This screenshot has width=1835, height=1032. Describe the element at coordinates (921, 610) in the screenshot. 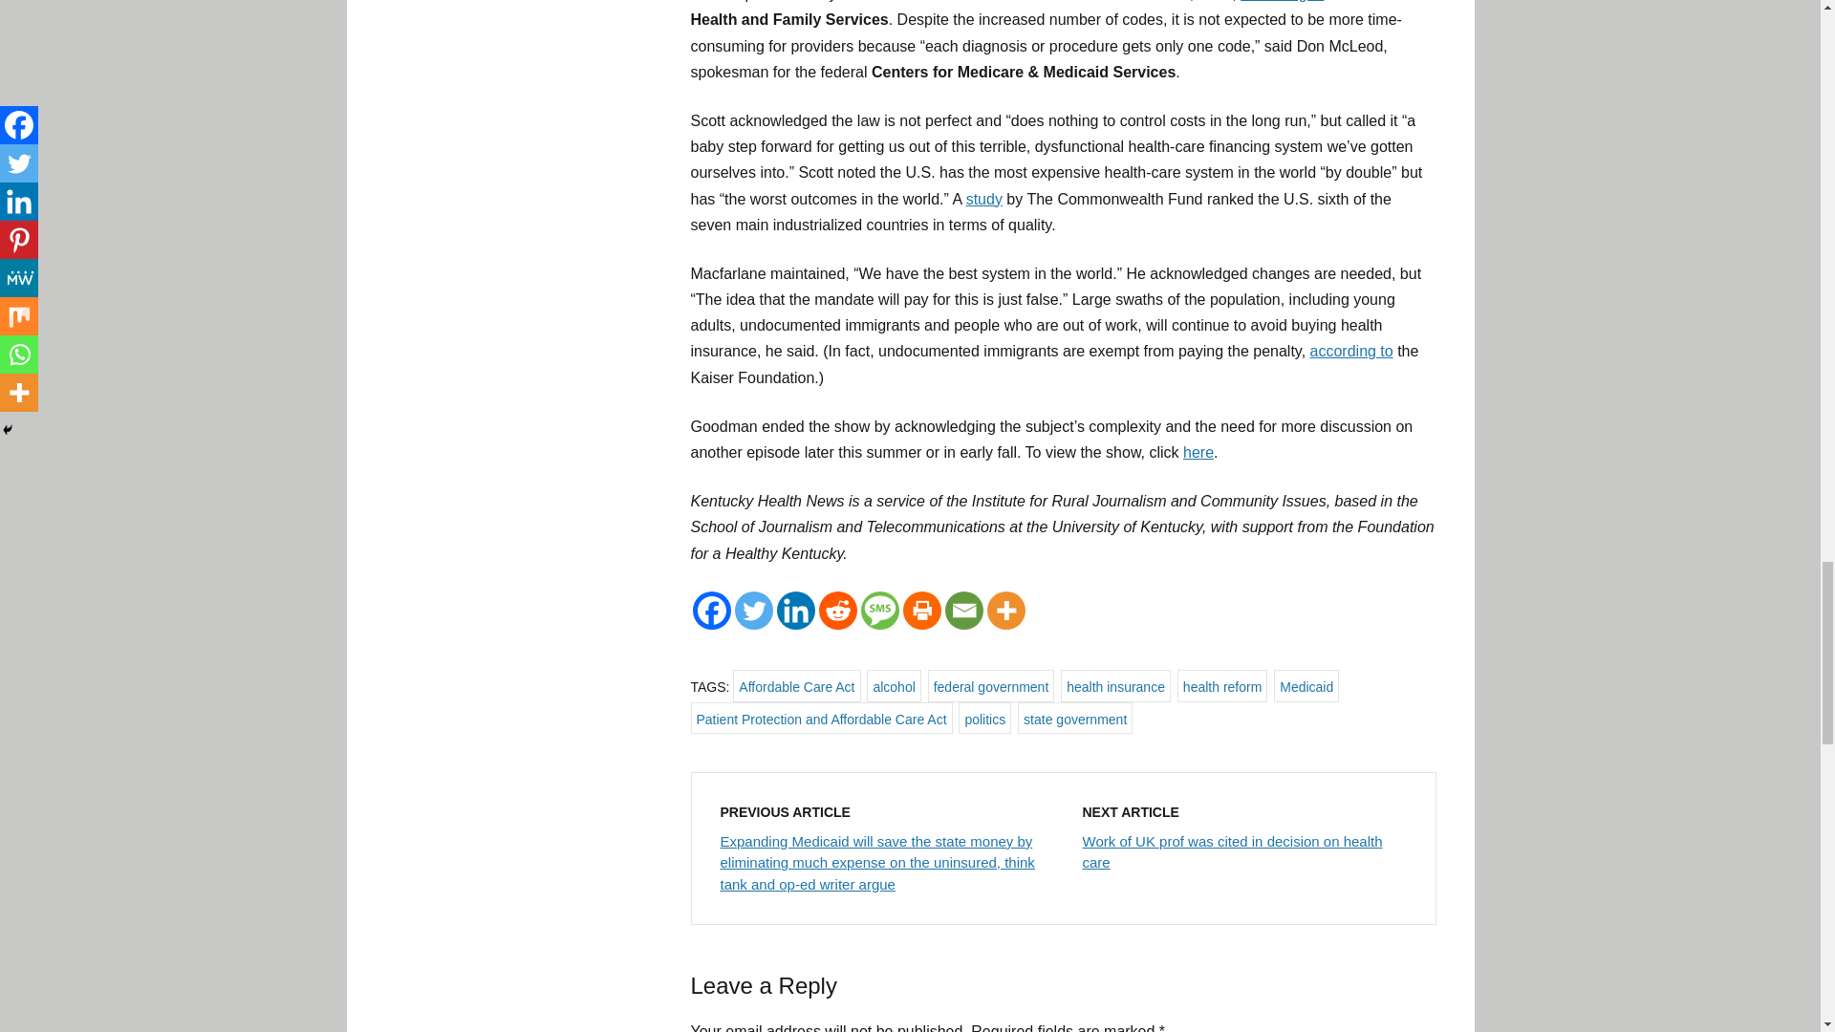

I see `Print` at that location.